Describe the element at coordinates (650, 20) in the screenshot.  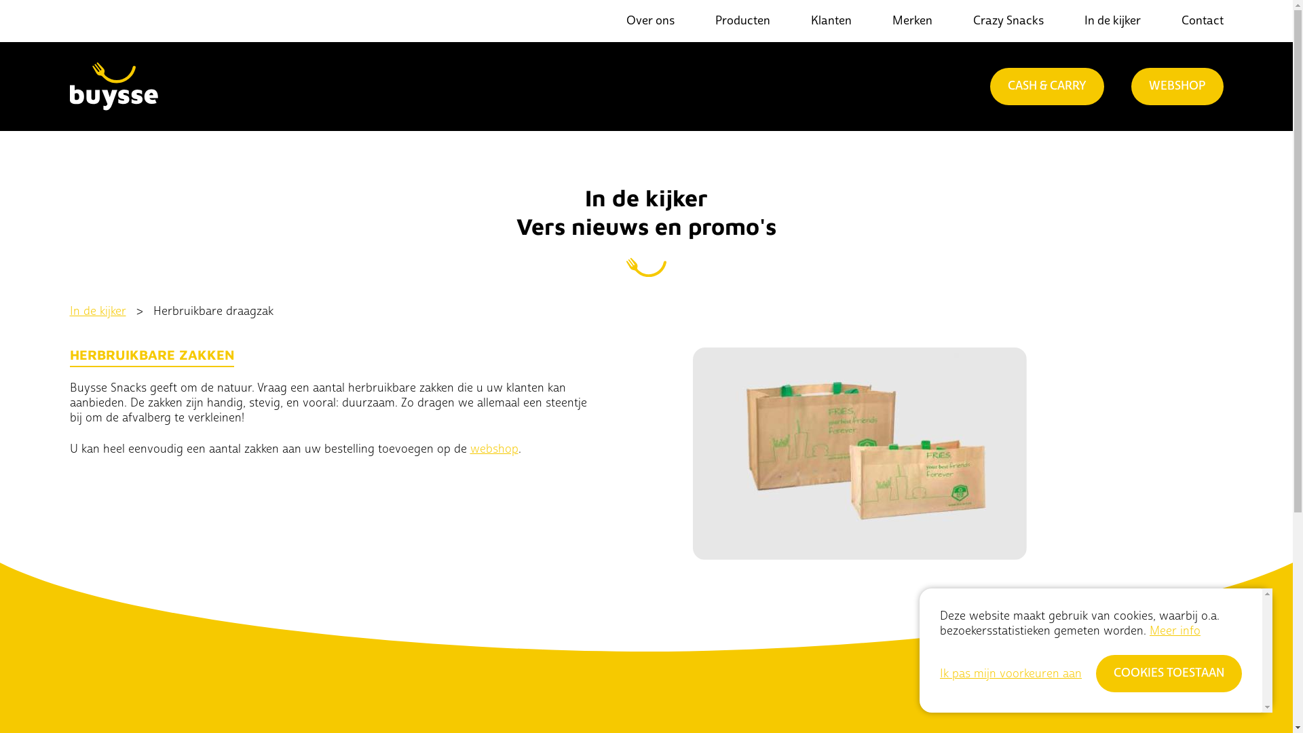
I see `Over ons` at that location.